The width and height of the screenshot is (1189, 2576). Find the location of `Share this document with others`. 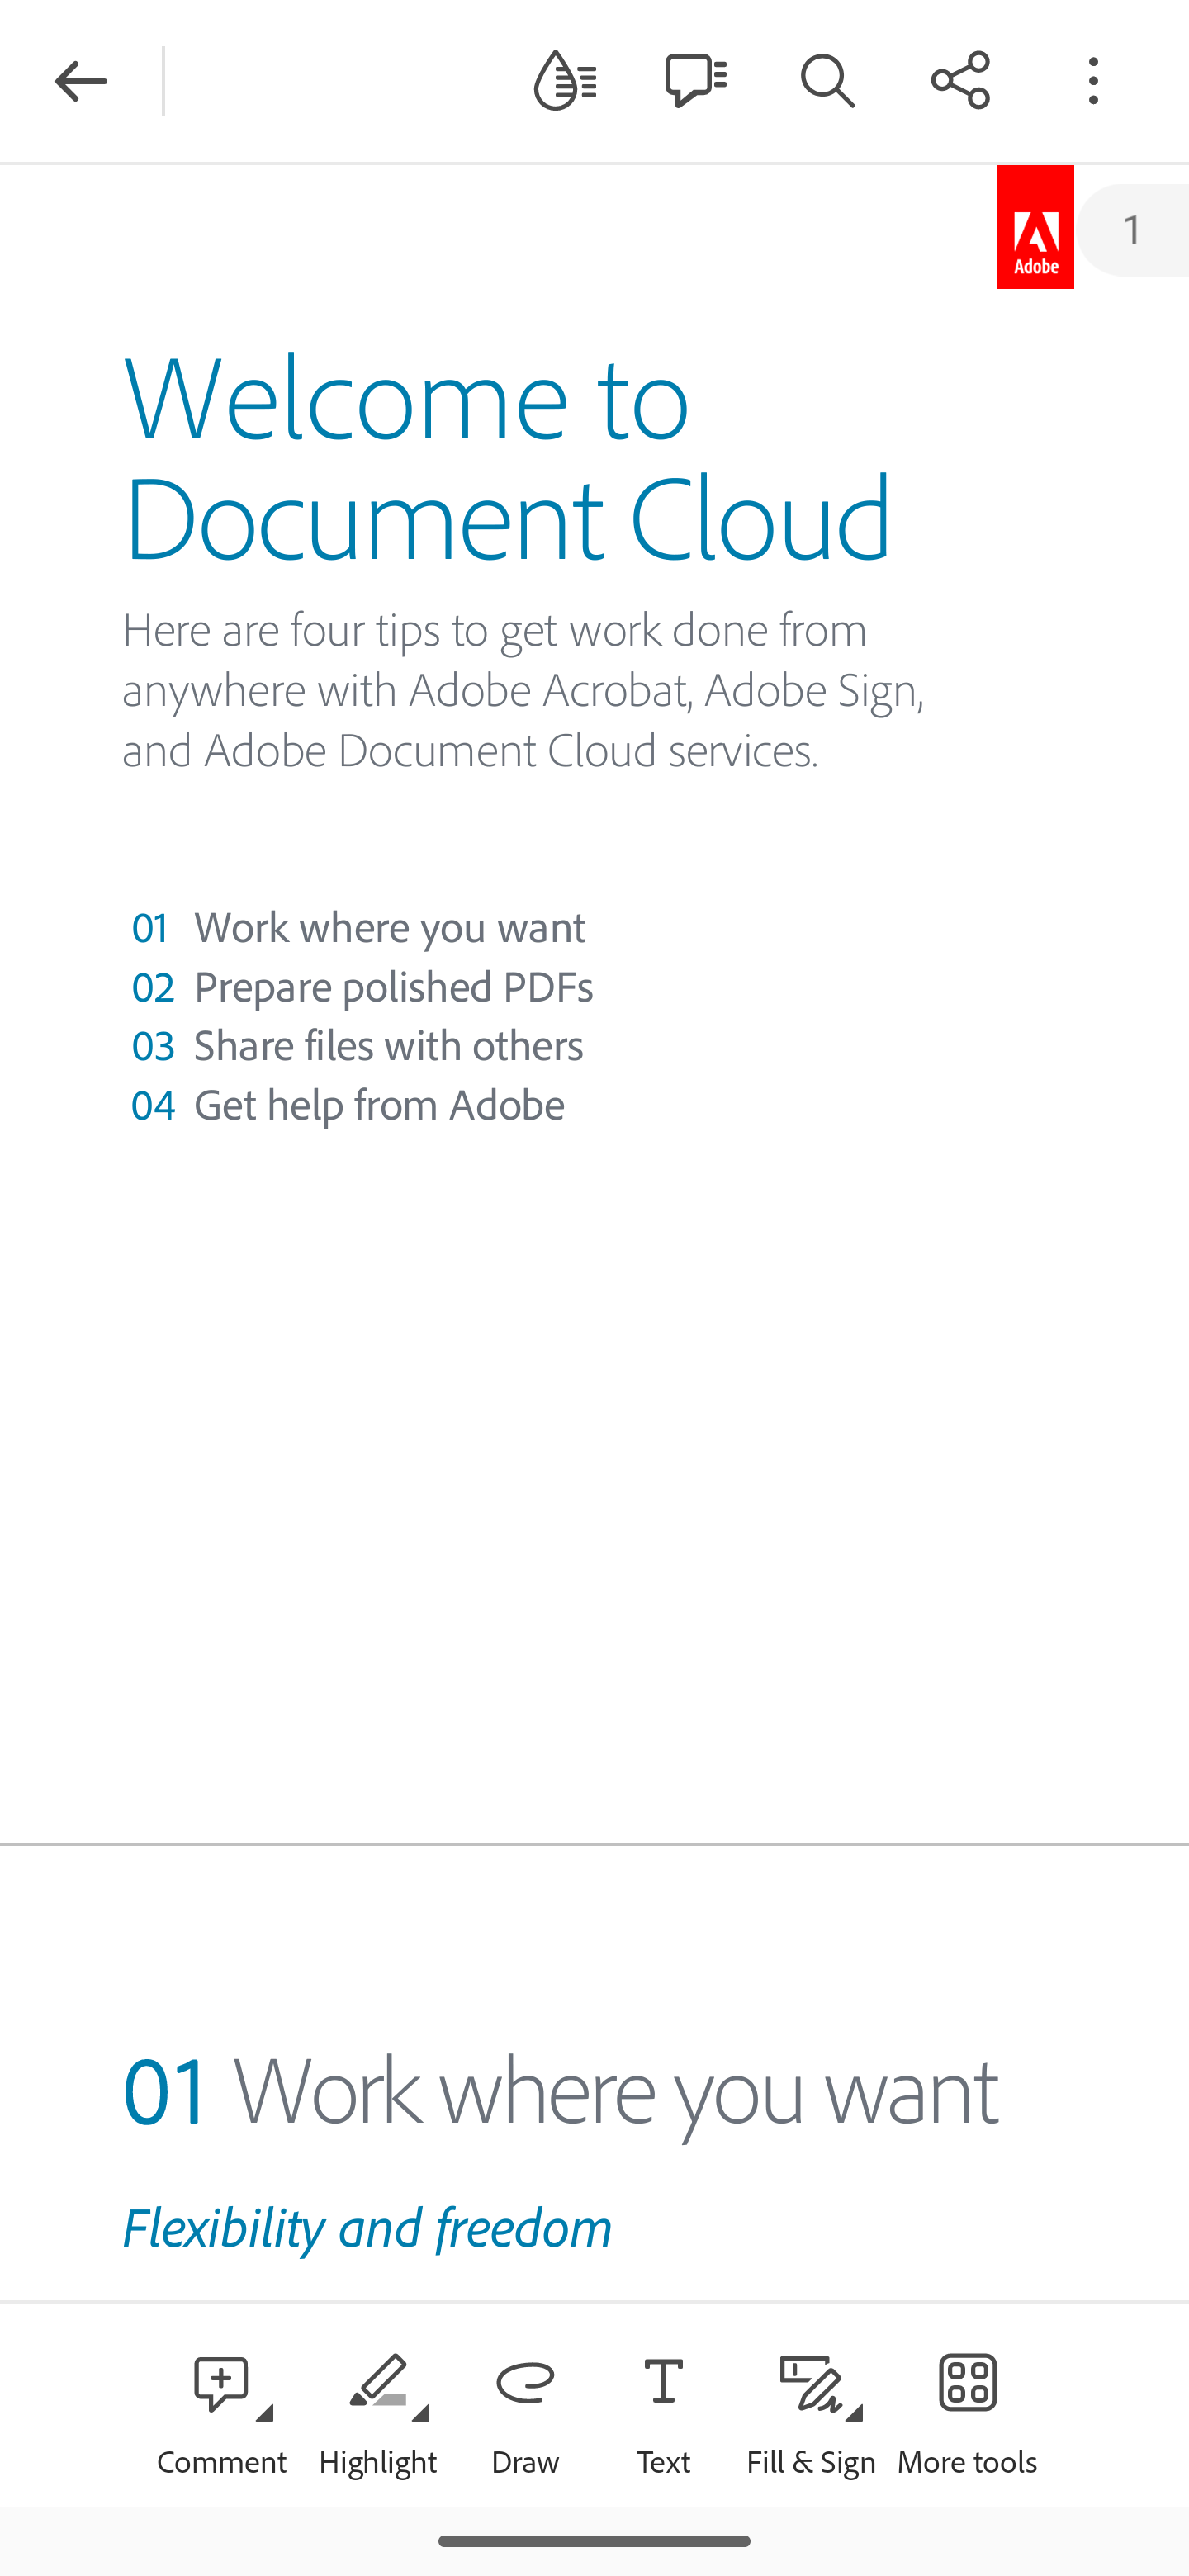

Share this document with others is located at coordinates (960, 79).